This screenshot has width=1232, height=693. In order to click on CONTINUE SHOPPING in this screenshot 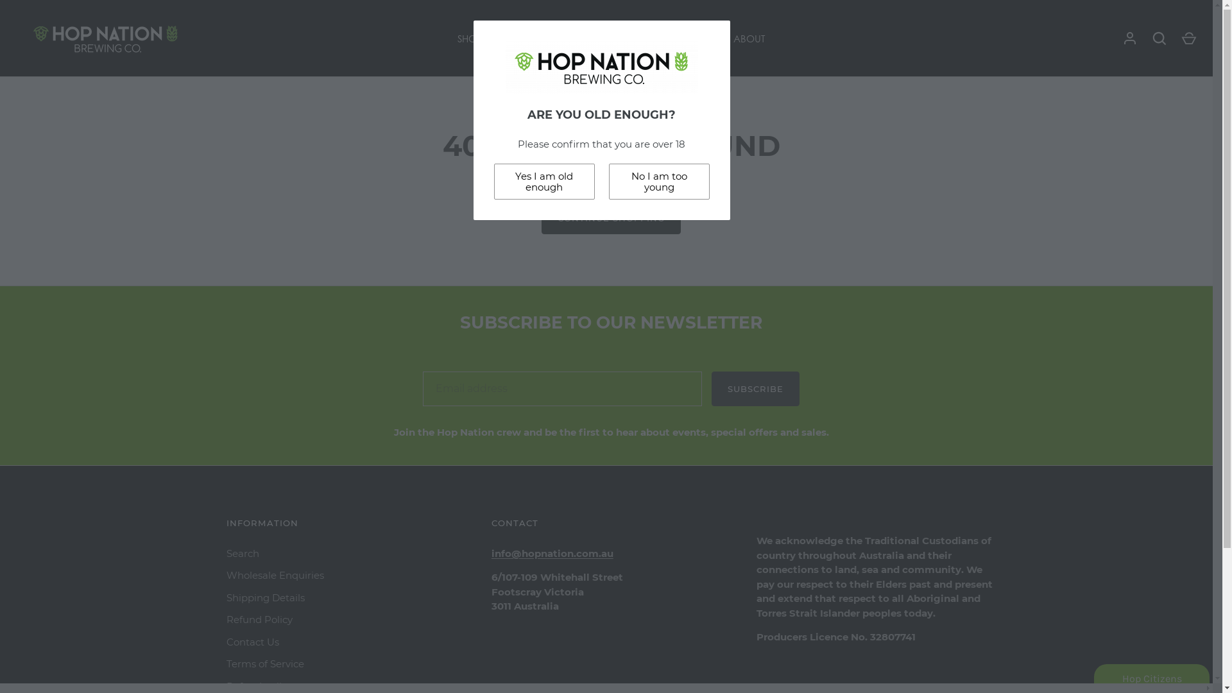, I will do `click(612, 218)`.